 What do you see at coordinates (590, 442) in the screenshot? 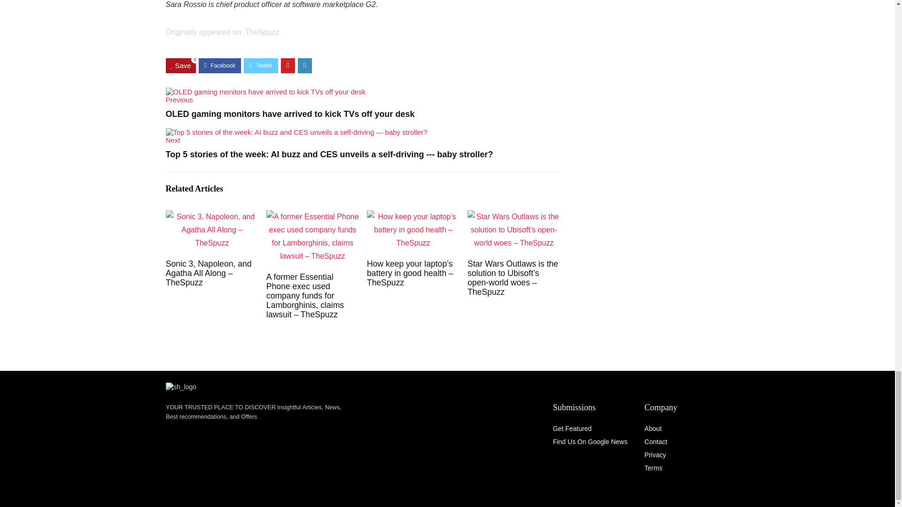
I see `Find Us On Google News` at bounding box center [590, 442].